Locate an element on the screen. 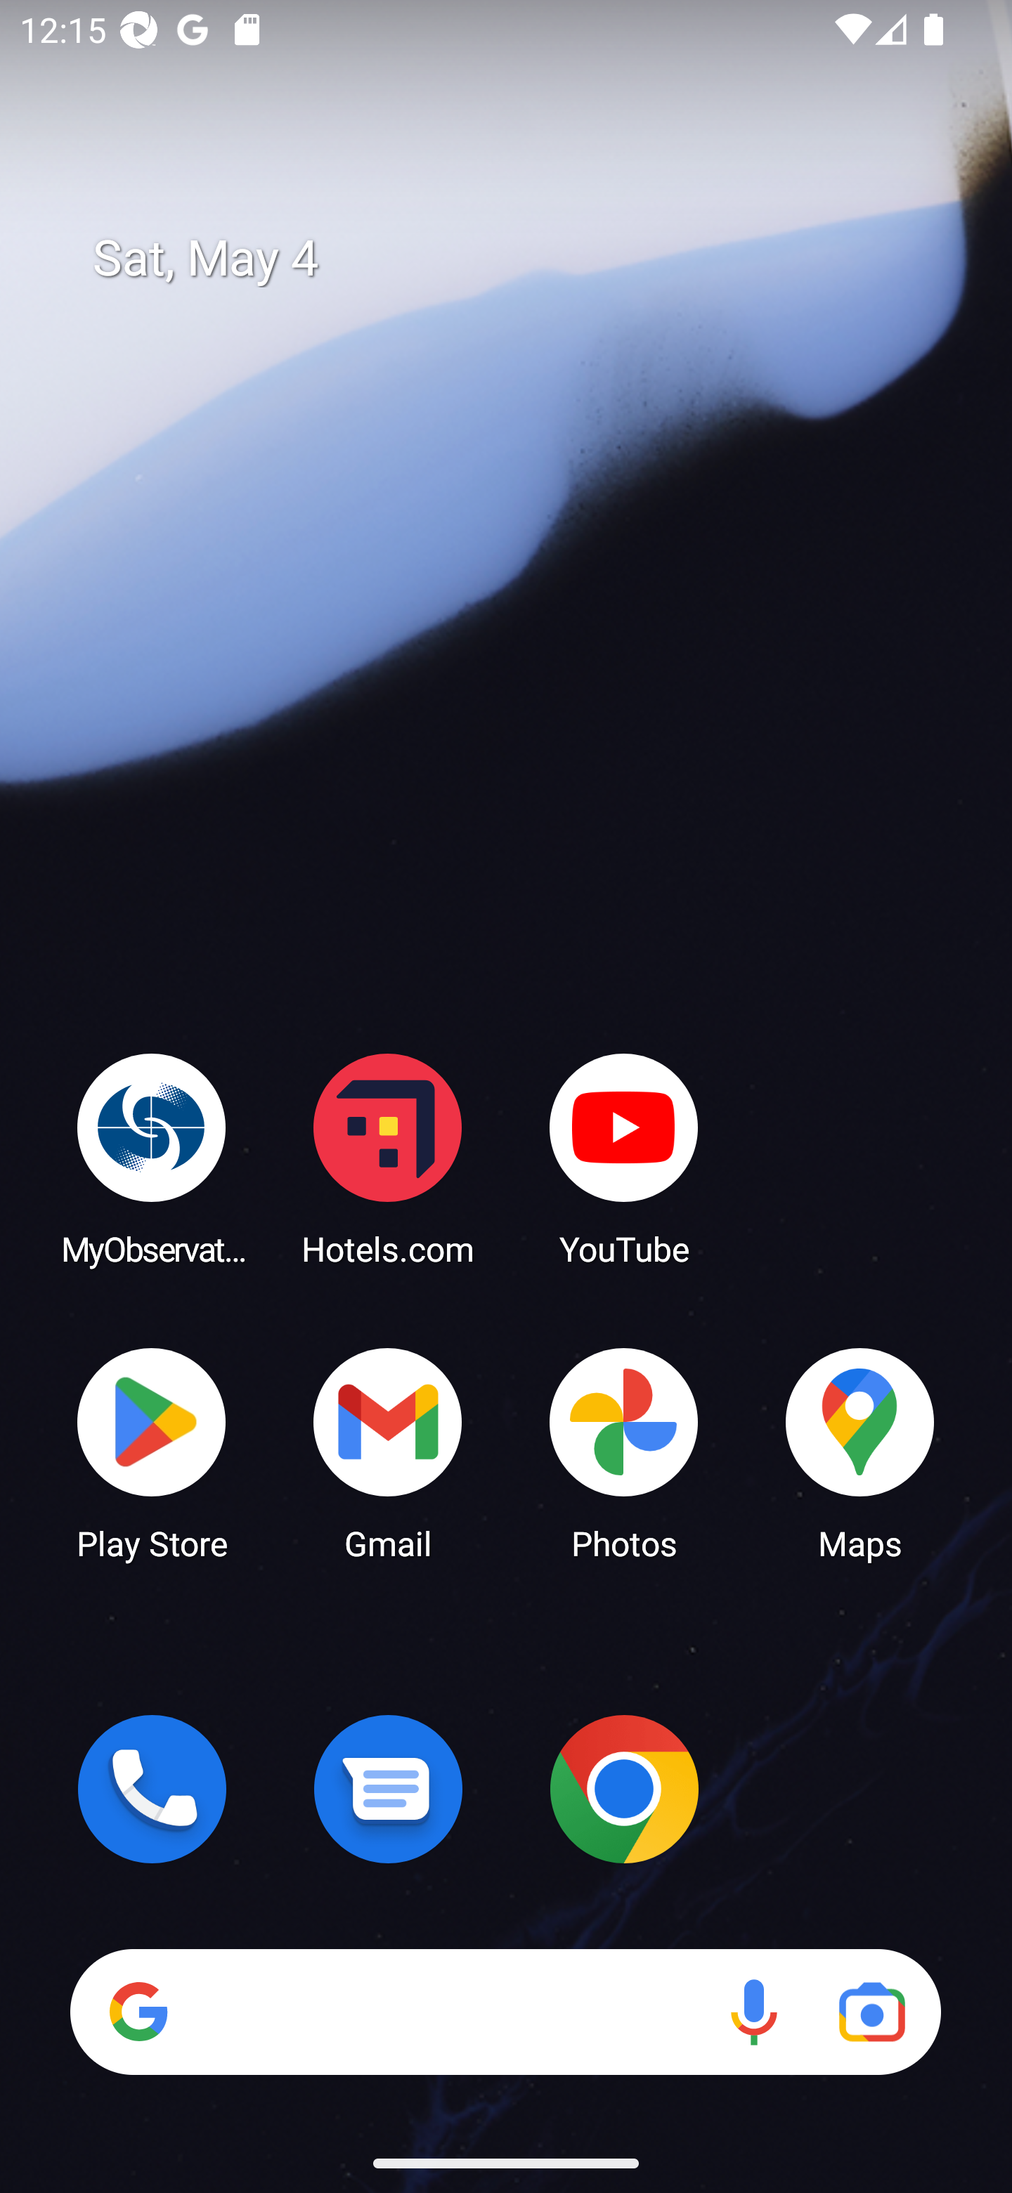 This screenshot has height=2193, width=1012. Gmail is located at coordinates (388, 1452).